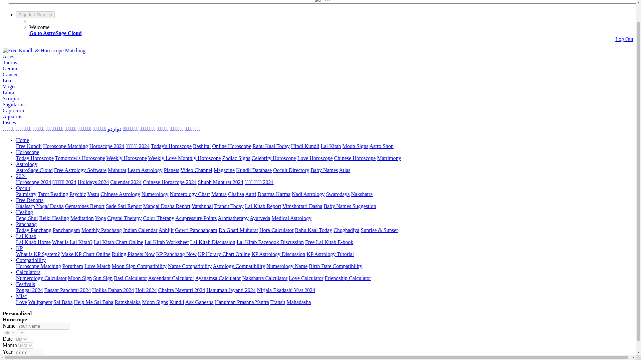 The height and width of the screenshot is (360, 641). Describe the element at coordinates (14, 104) in the screenshot. I see `Sagittarius` at that location.